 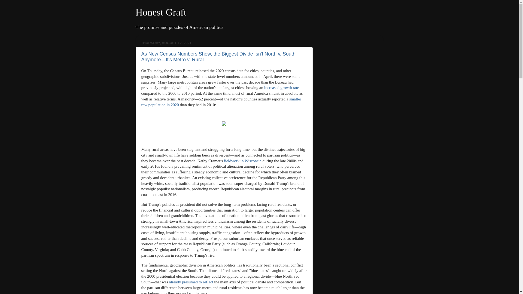 I want to click on already presumed to reflect, so click(x=191, y=282).